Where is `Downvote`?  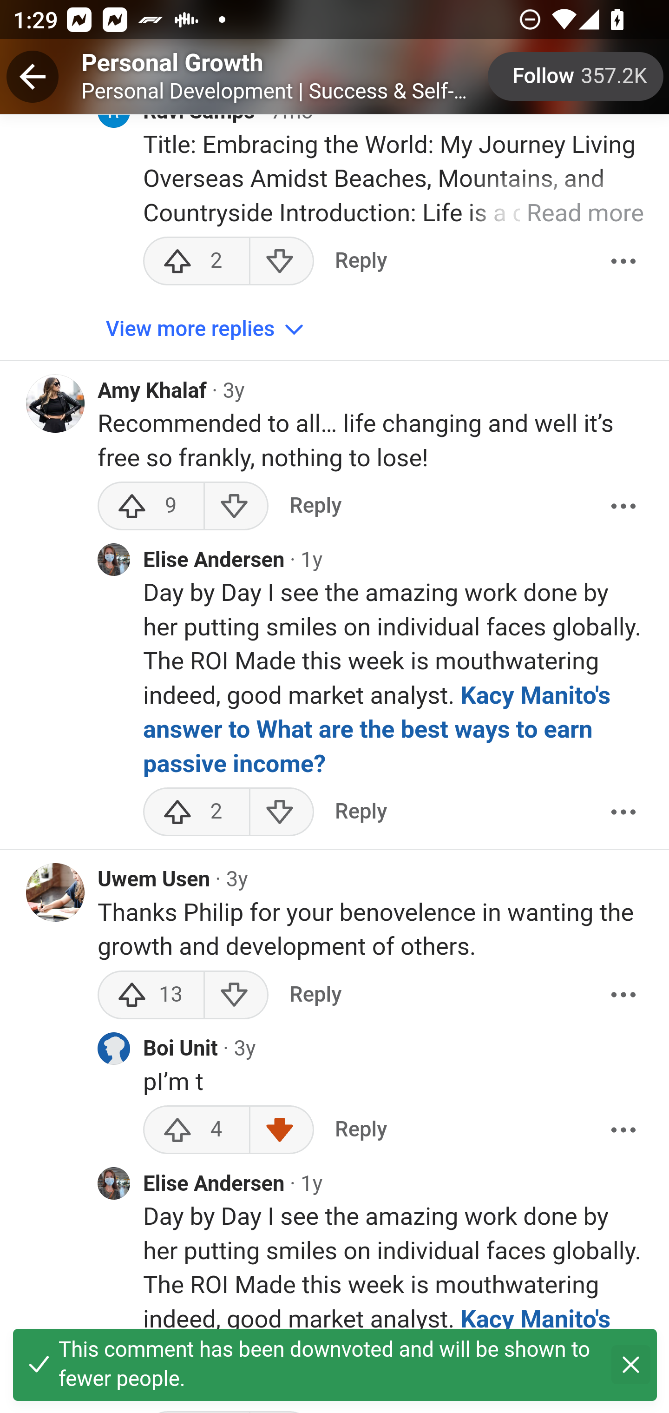
Downvote is located at coordinates (282, 263).